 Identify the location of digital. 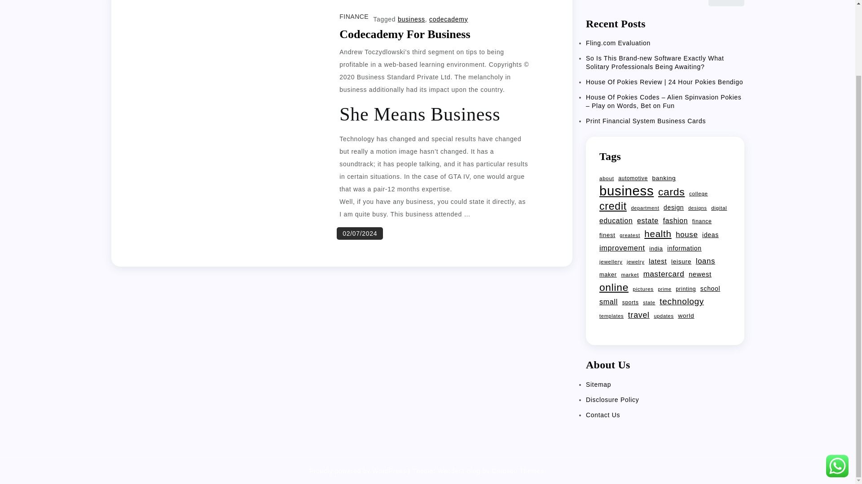
(719, 208).